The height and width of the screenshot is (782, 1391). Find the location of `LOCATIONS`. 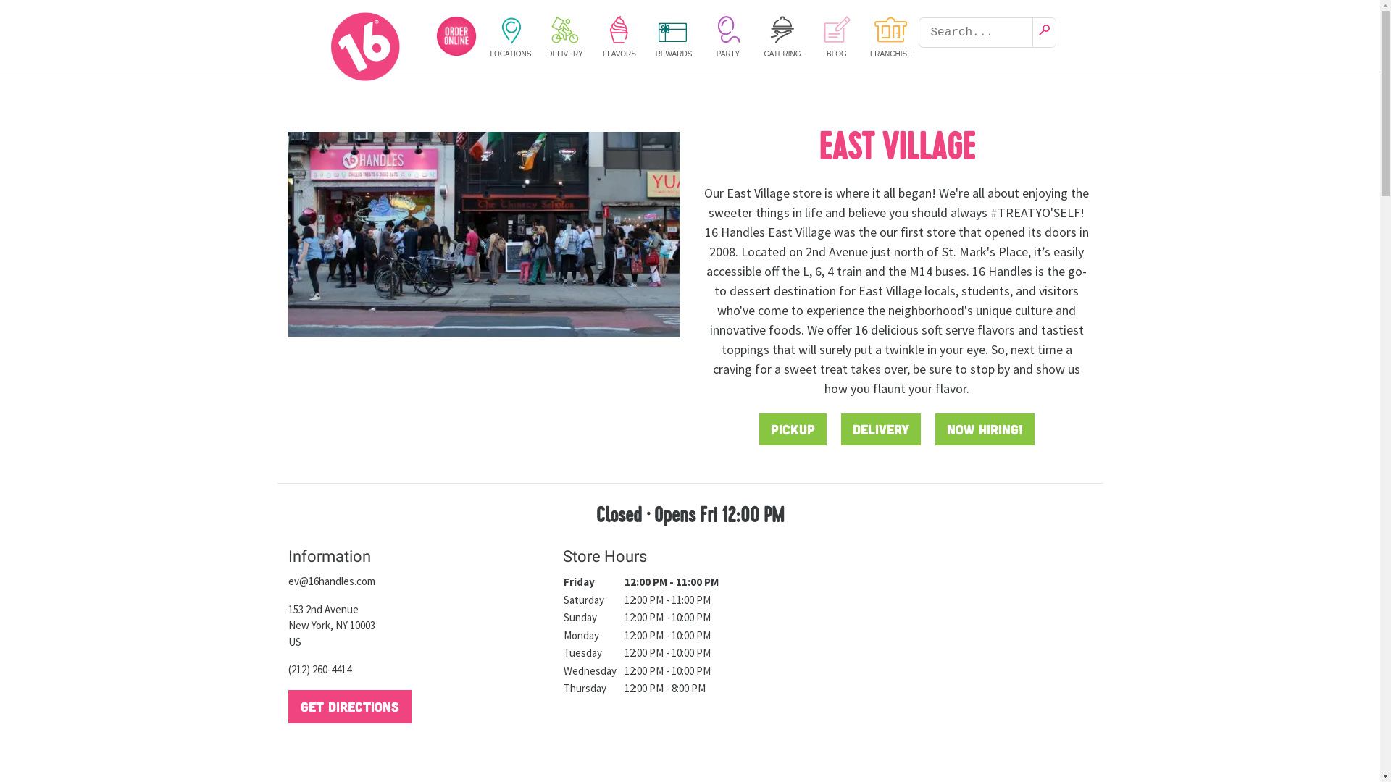

LOCATIONS is located at coordinates (511, 36).